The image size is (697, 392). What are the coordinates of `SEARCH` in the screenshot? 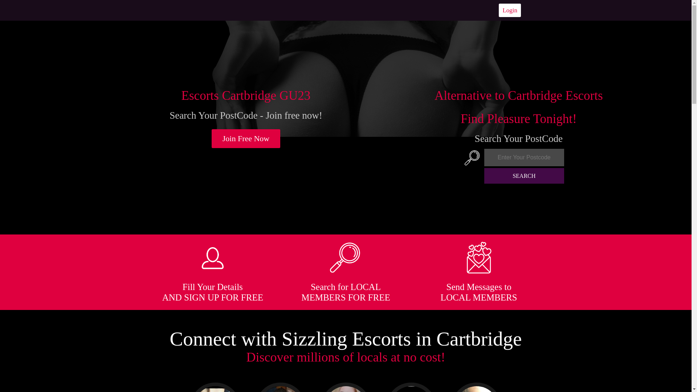 It's located at (524, 176).